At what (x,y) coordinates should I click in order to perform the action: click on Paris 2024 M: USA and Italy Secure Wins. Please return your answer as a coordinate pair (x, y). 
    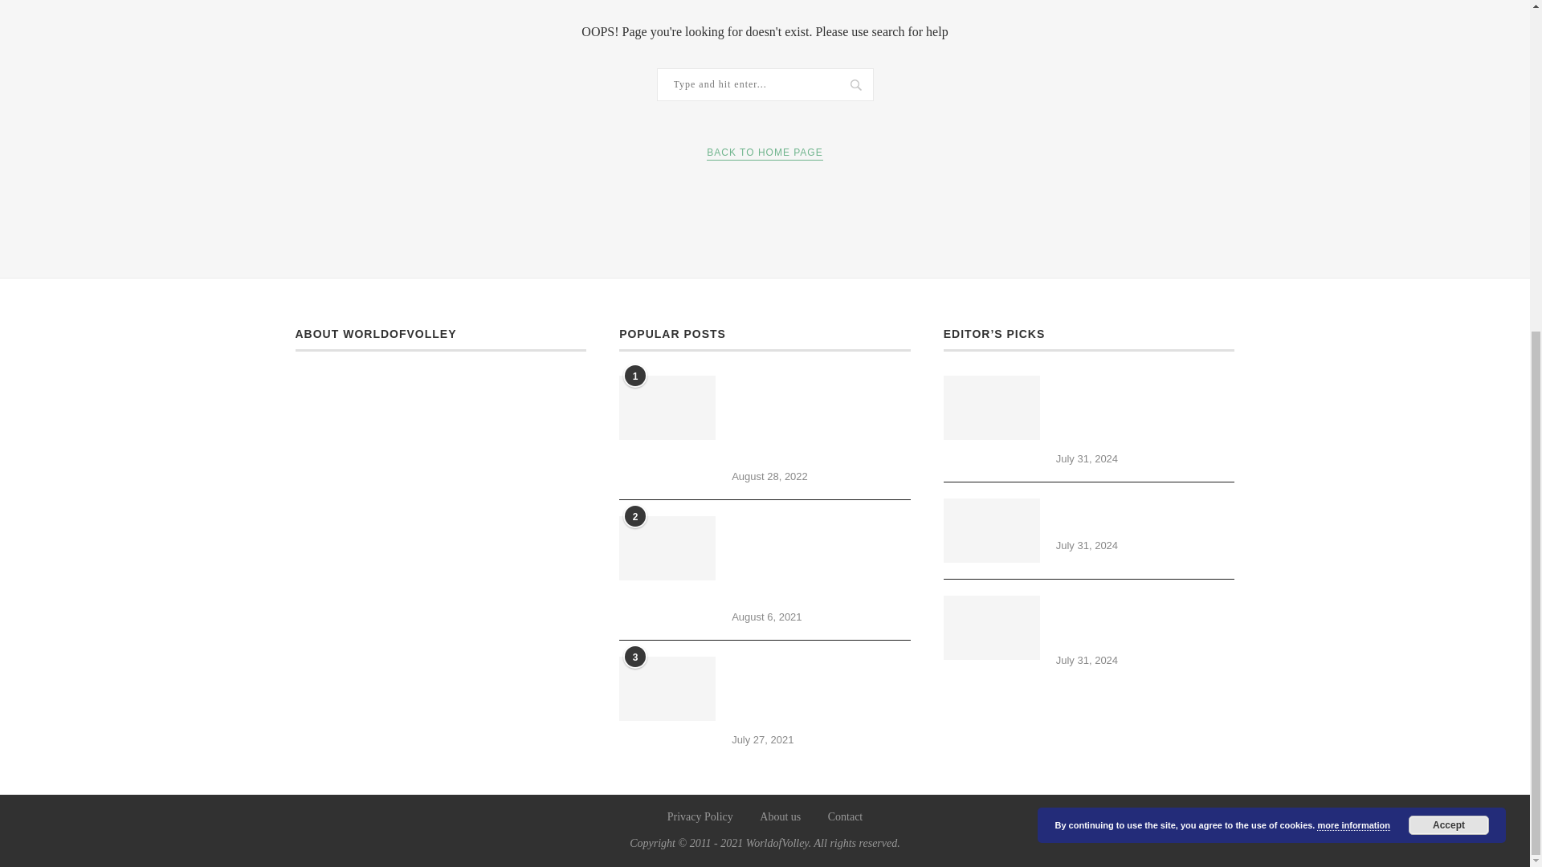
    Looking at the image, I should click on (1145, 517).